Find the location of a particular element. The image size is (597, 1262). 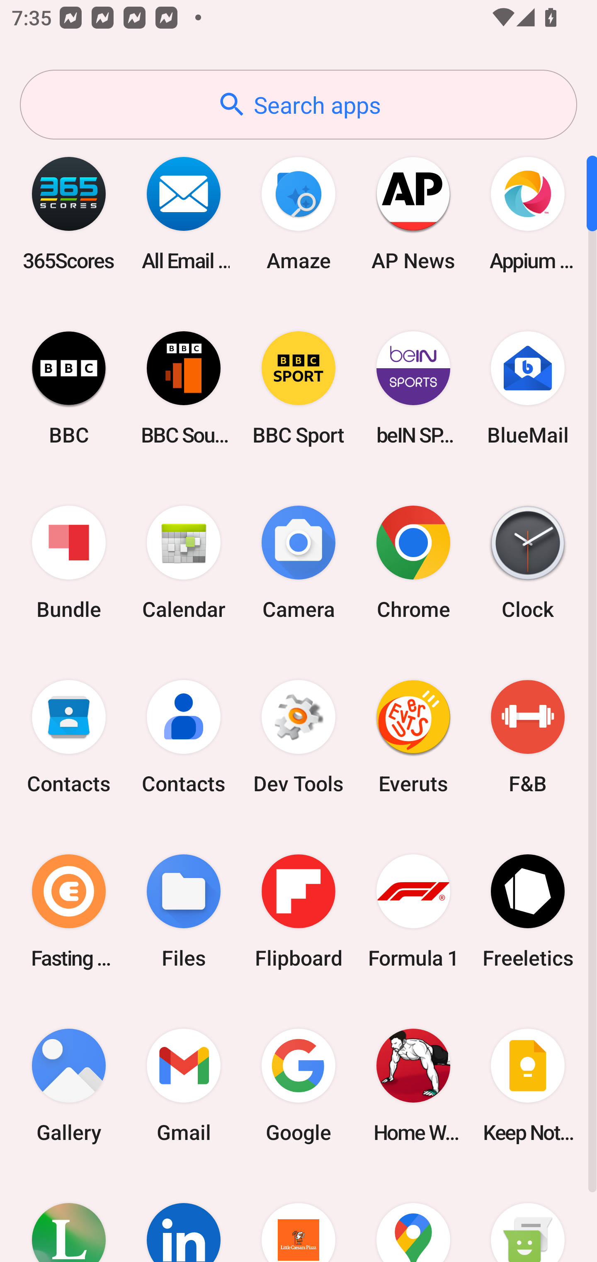

Clock is located at coordinates (528, 563).